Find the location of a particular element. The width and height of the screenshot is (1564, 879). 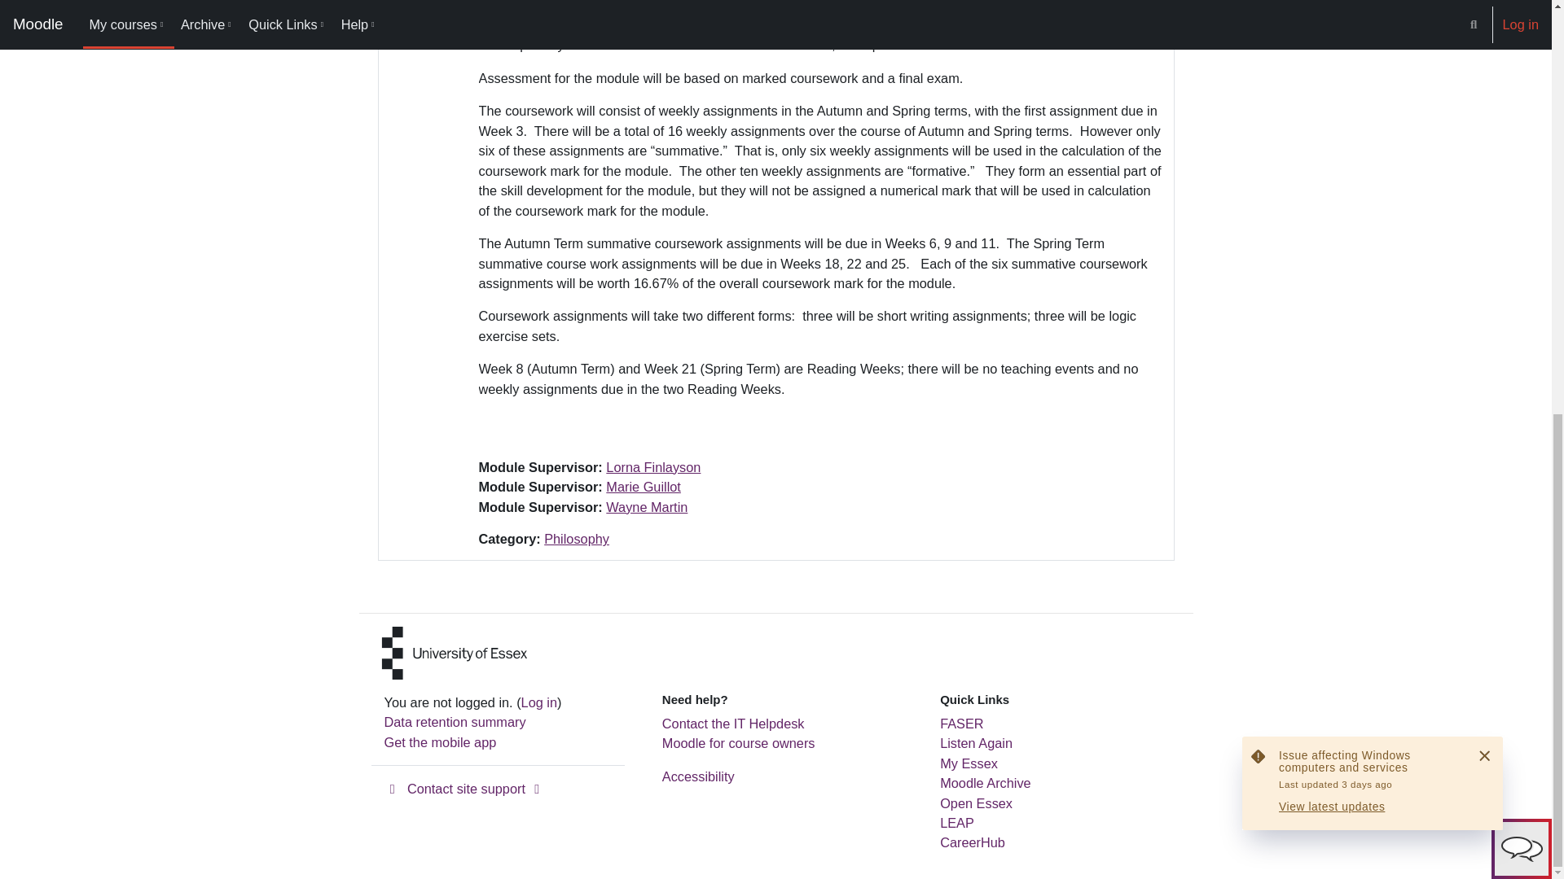

University of Essex IT Status is located at coordinates (1372, 24).